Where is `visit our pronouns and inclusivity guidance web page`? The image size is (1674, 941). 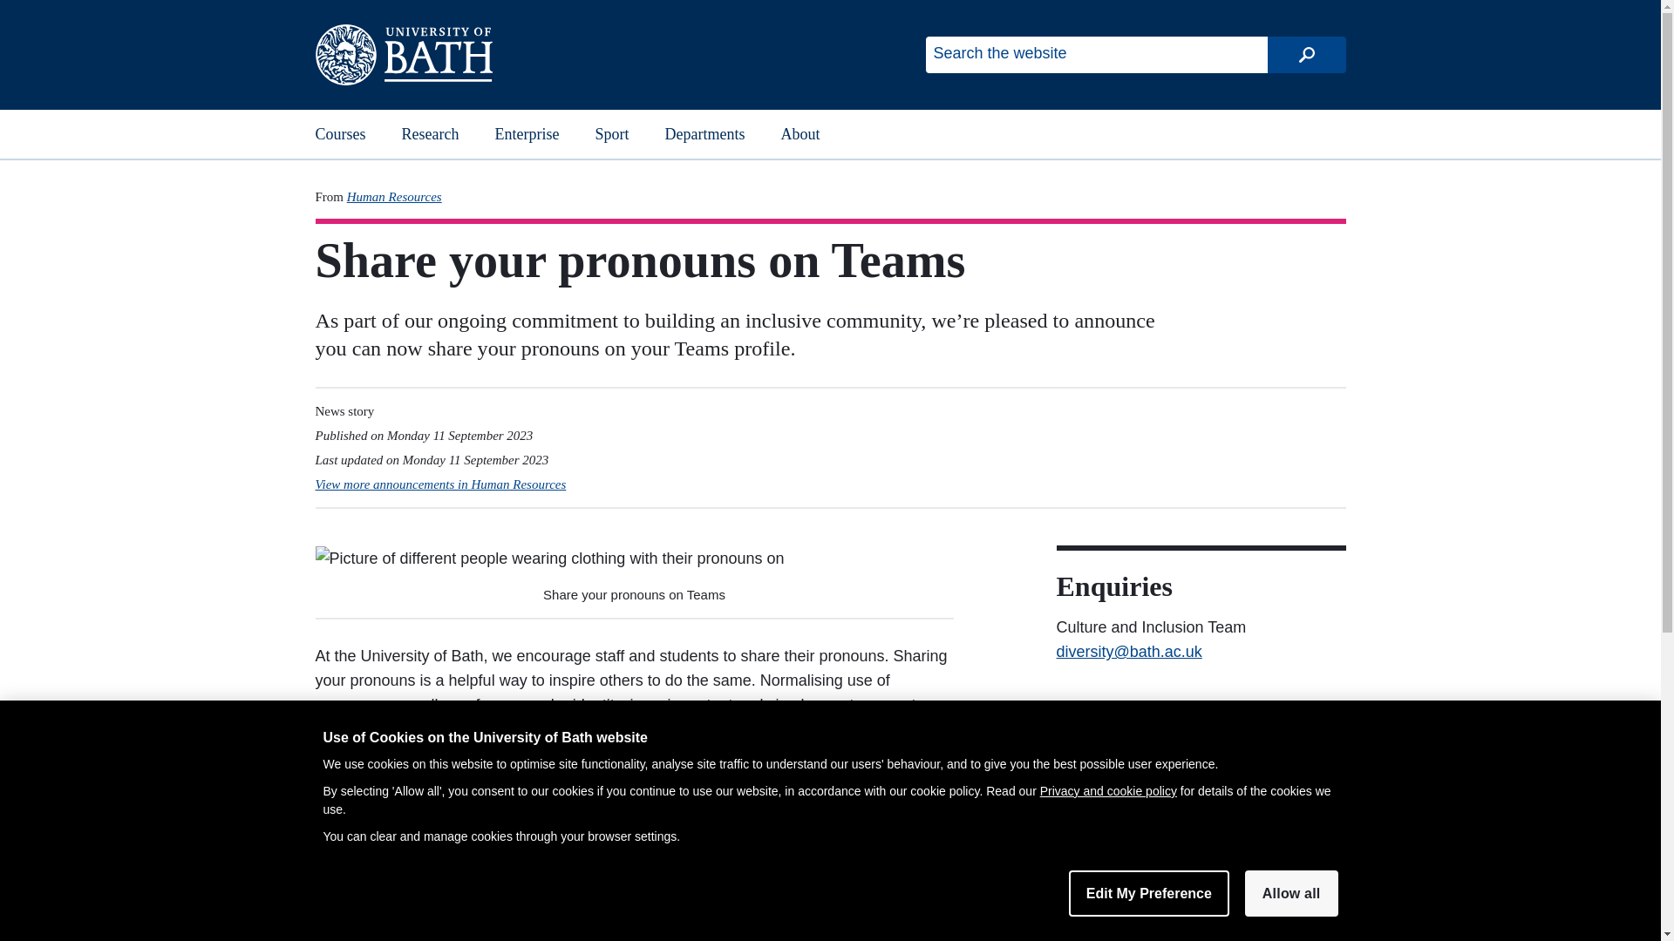
visit our pronouns and inclusivity guidance web page is located at coordinates (628, 911).